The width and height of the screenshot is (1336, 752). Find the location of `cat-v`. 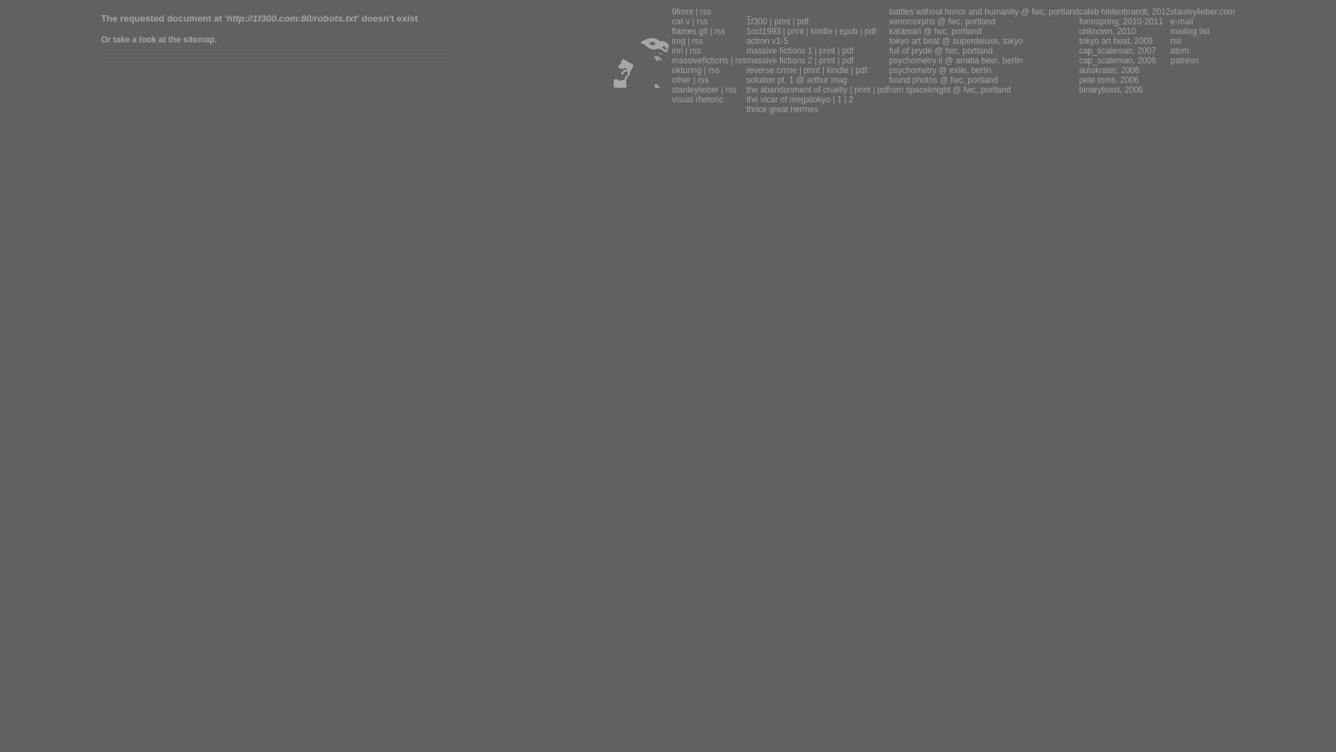

cat-v is located at coordinates (681, 22).